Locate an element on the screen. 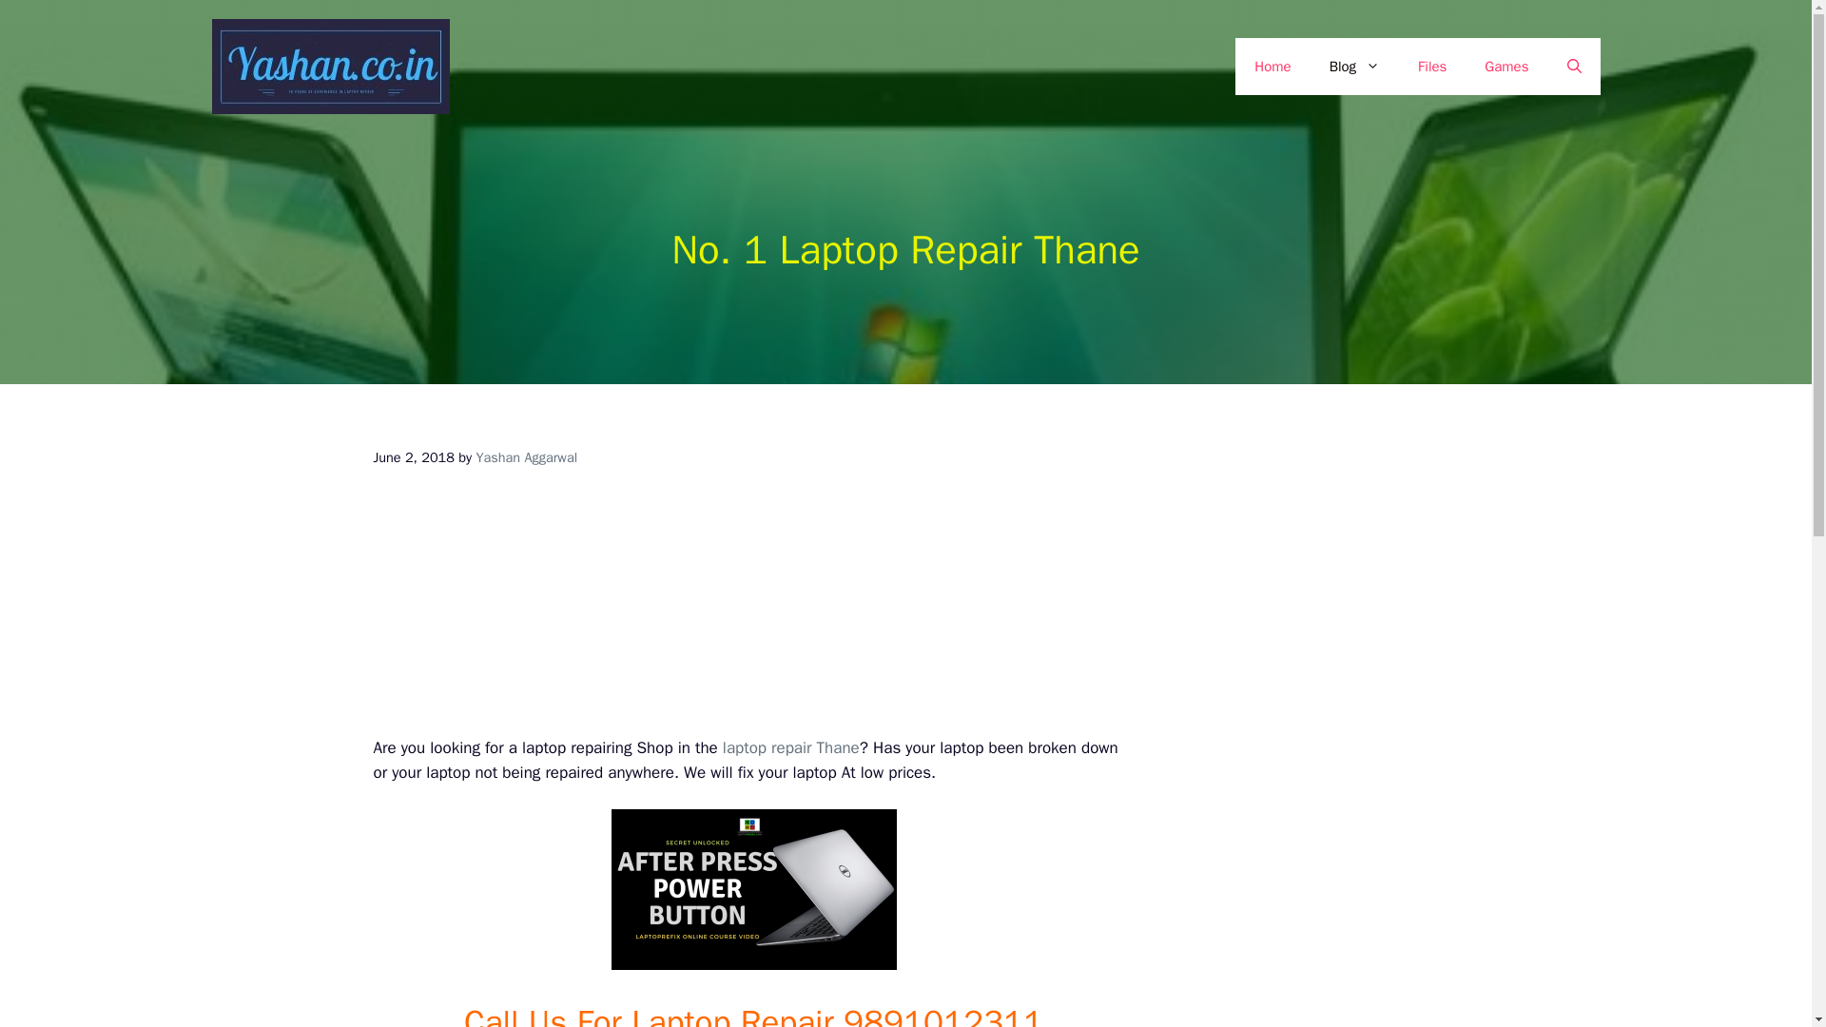 Image resolution: width=1826 pixels, height=1027 pixels. Files is located at coordinates (1432, 67).